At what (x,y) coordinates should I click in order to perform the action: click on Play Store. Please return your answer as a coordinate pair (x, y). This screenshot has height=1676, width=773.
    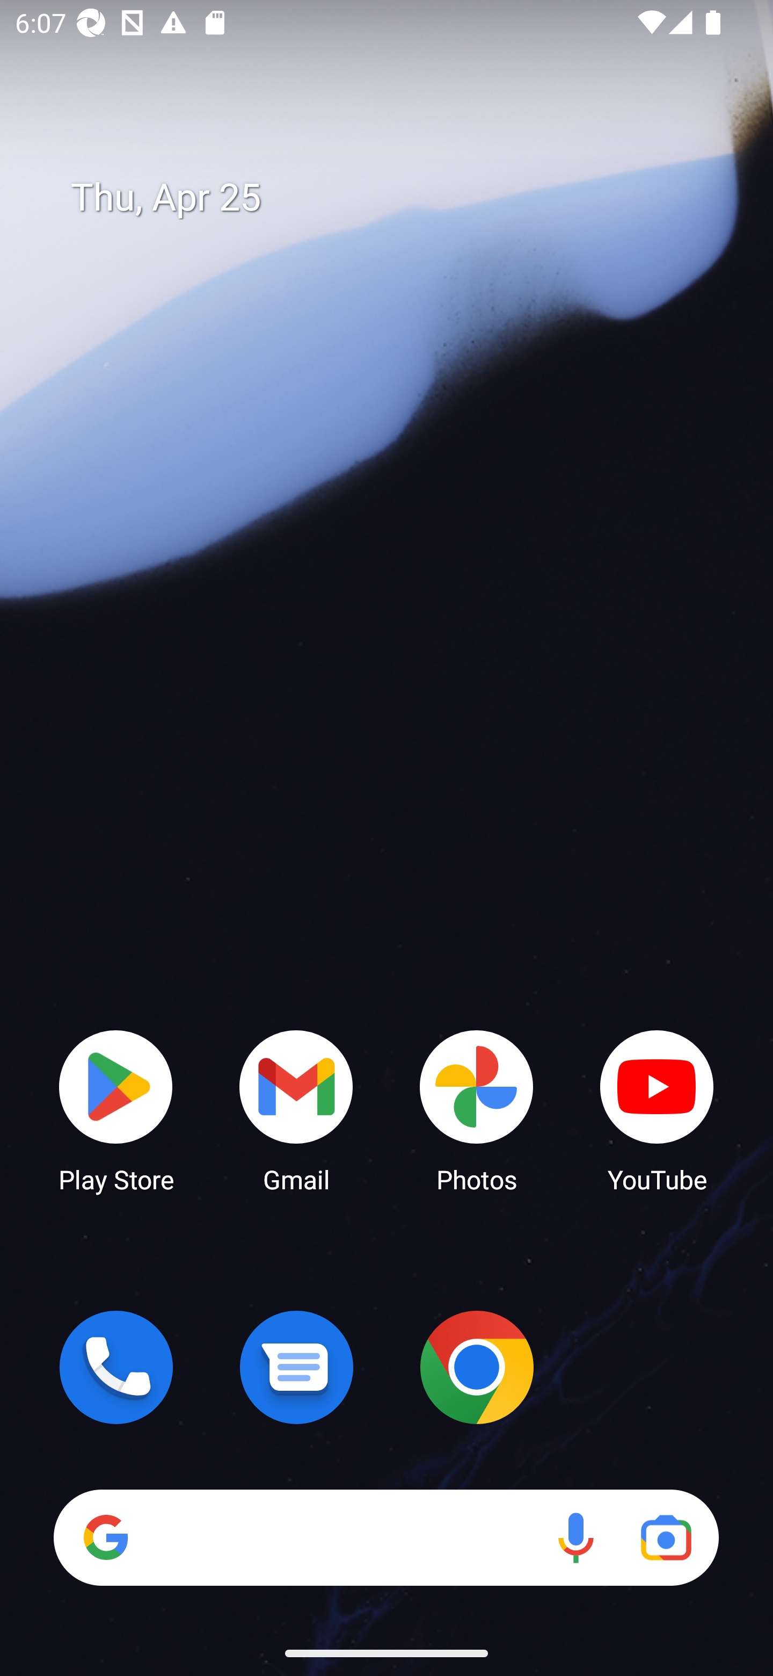
    Looking at the image, I should click on (116, 1110).